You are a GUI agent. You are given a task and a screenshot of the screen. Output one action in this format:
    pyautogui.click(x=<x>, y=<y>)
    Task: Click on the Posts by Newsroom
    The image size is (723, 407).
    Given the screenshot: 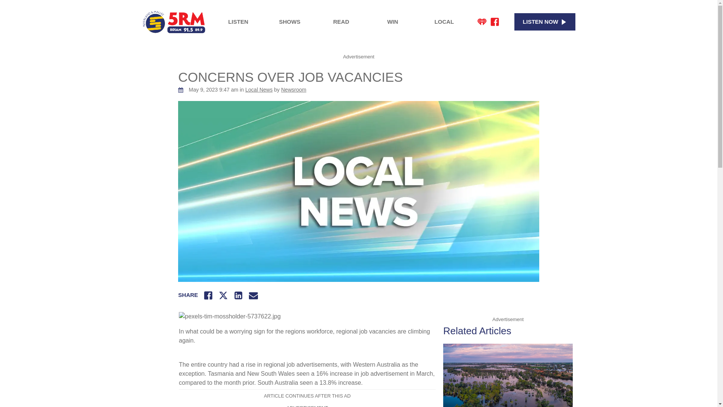 What is the action you would take?
    pyautogui.click(x=293, y=90)
    